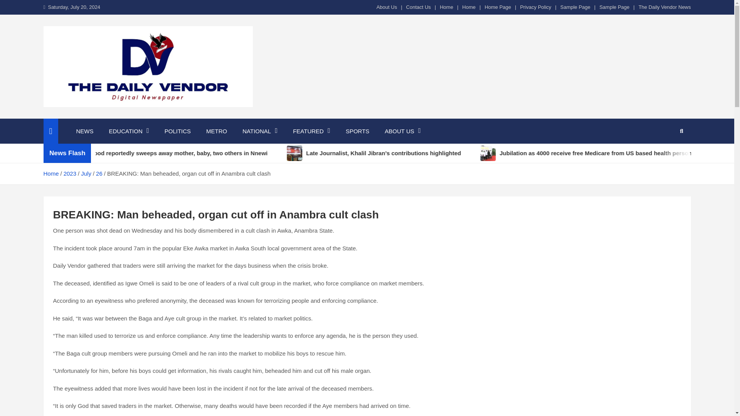 The image size is (740, 416). Describe the element at coordinates (85, 131) in the screenshot. I see `NEWS` at that location.